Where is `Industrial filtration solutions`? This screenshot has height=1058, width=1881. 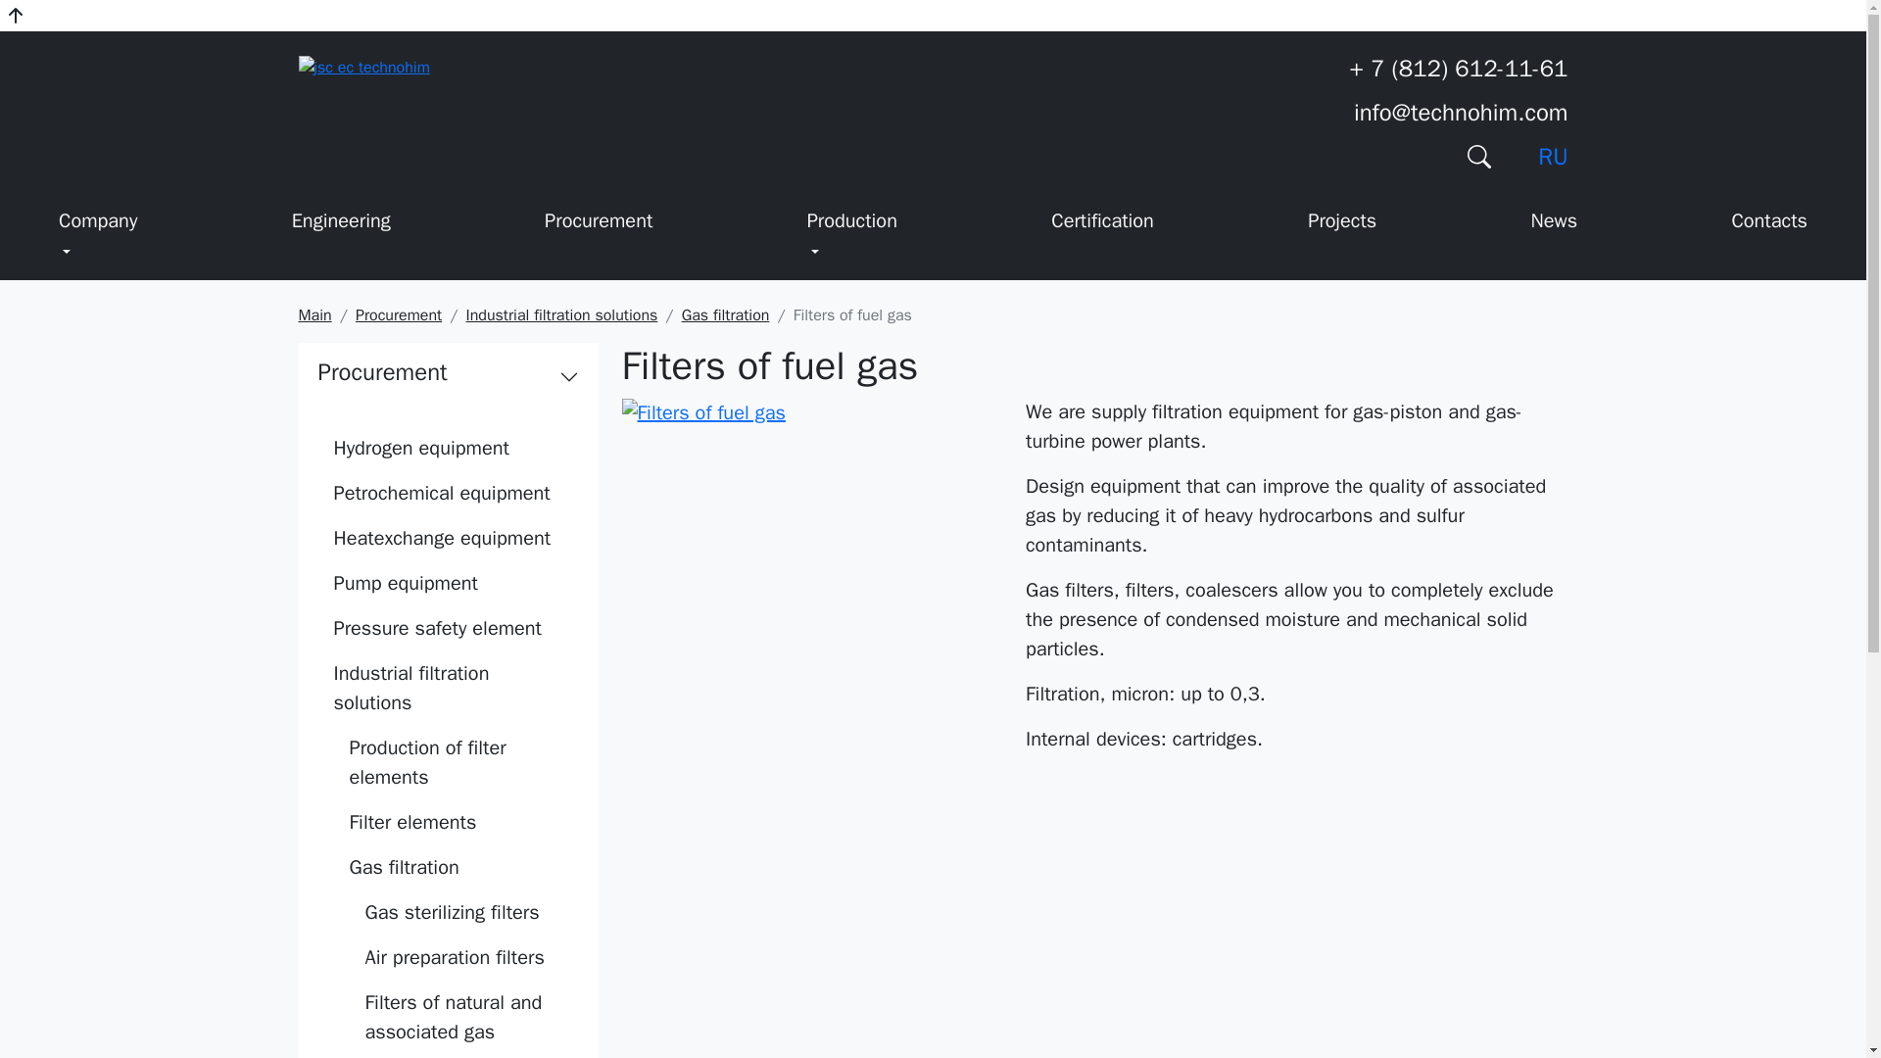
Industrial filtration solutions is located at coordinates (562, 315).